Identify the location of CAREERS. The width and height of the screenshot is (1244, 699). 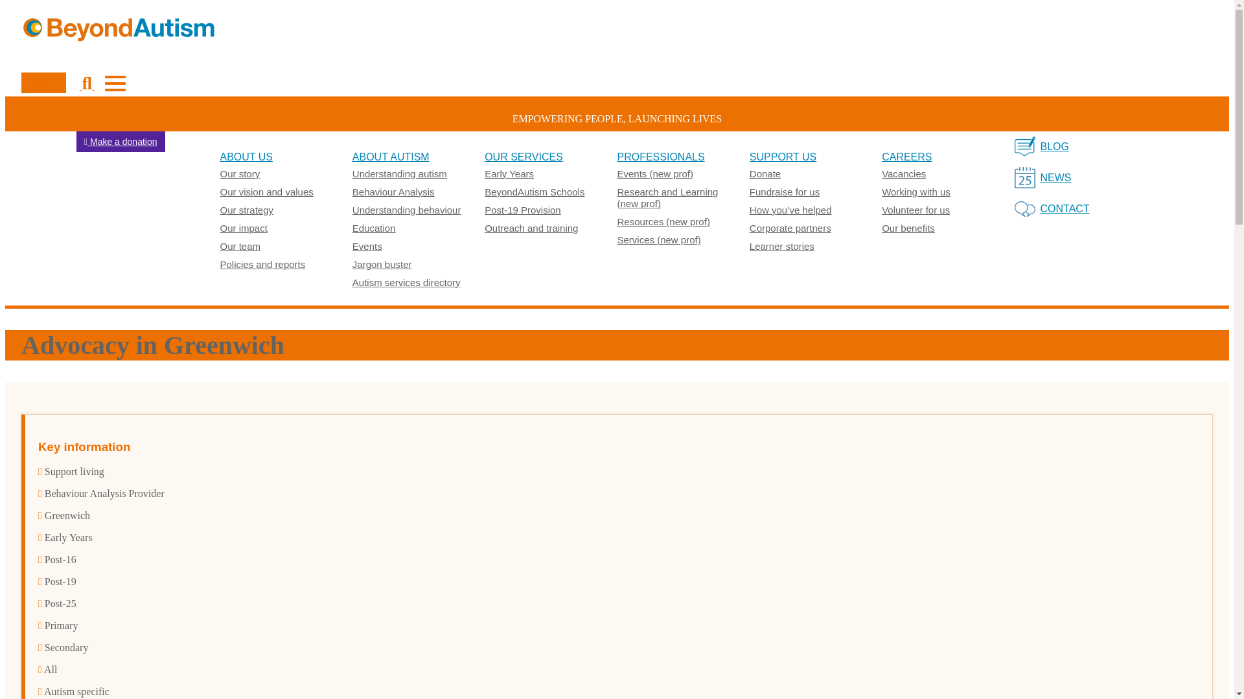
(907, 157).